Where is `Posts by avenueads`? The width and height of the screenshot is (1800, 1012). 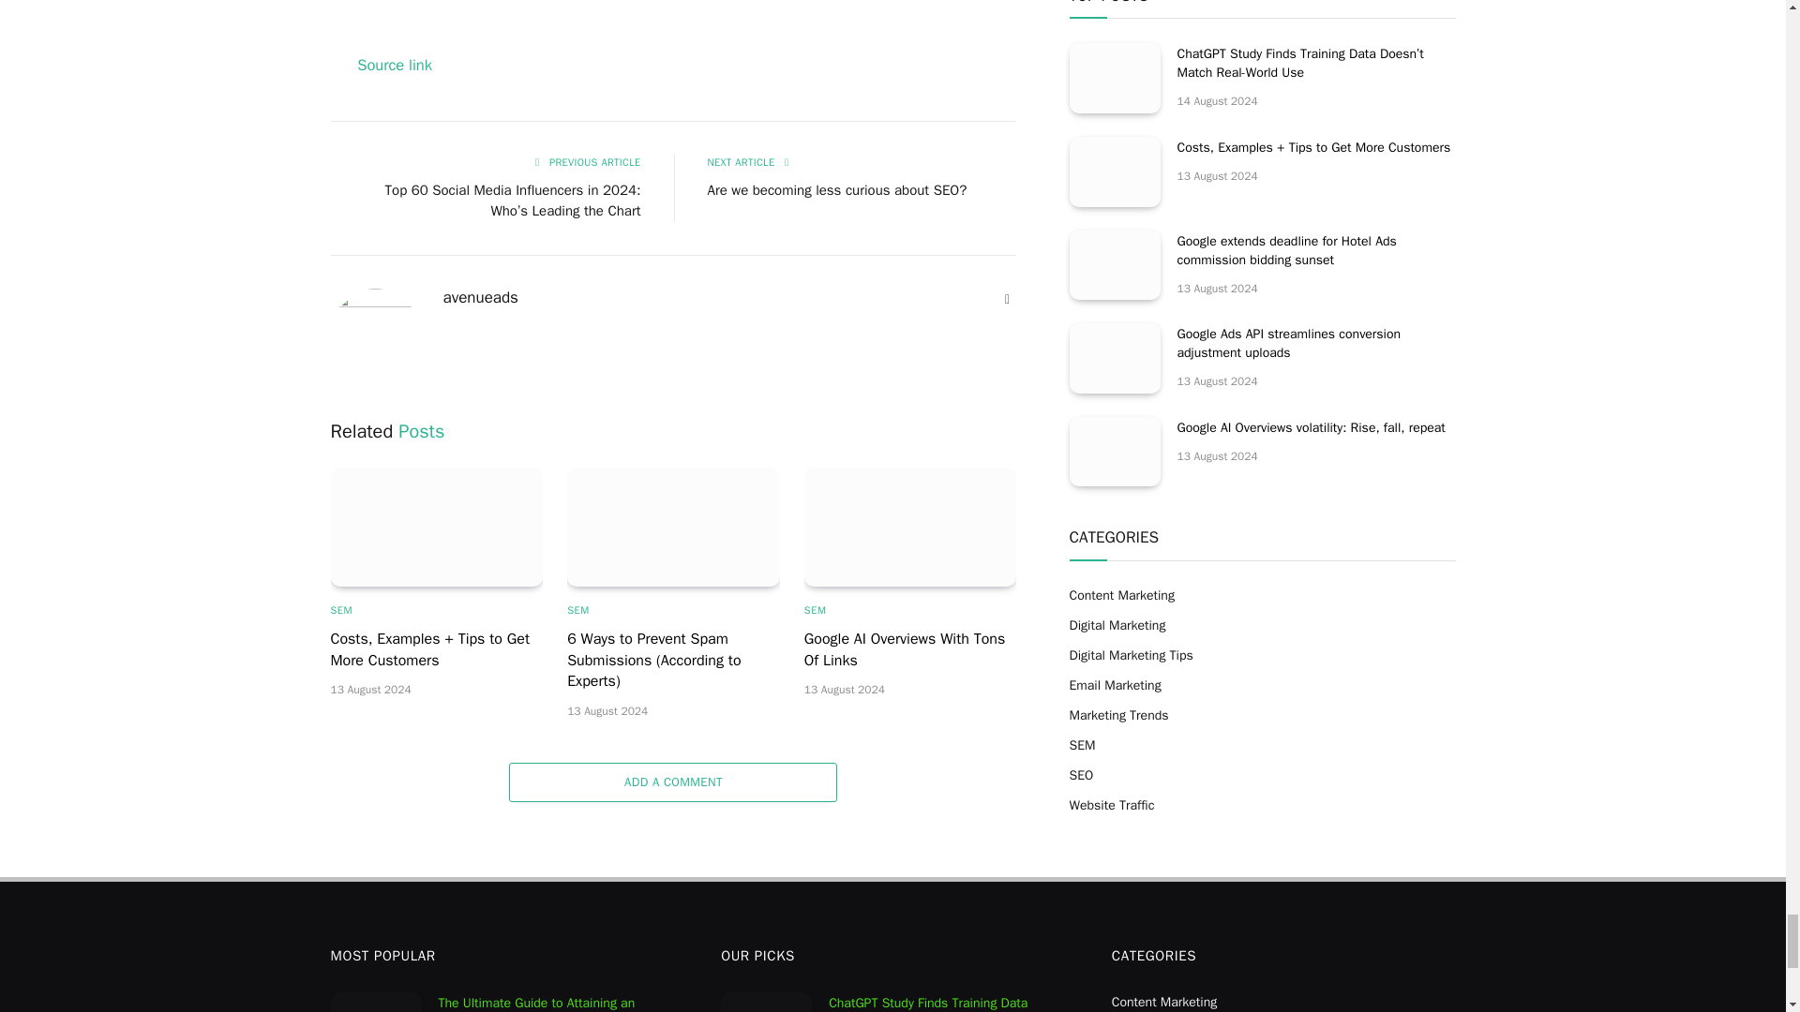 Posts by avenueads is located at coordinates (480, 298).